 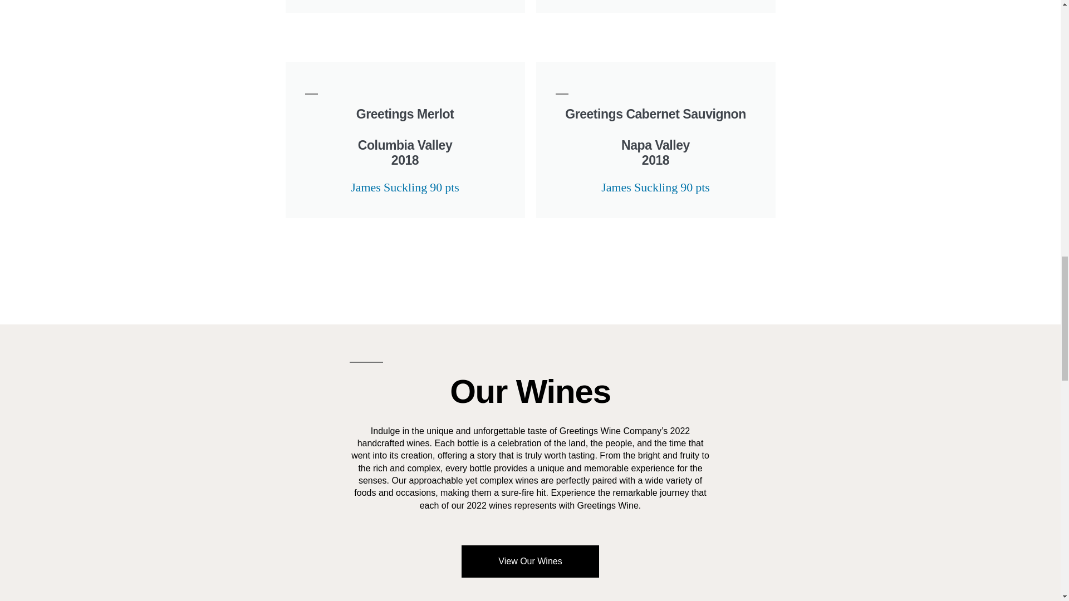 I want to click on James Suckling 90 pts, so click(x=655, y=187).